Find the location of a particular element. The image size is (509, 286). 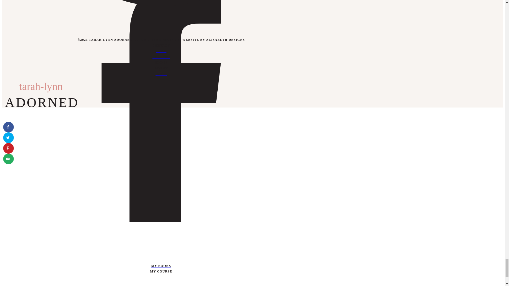

MY BOOKS is located at coordinates (161, 266).